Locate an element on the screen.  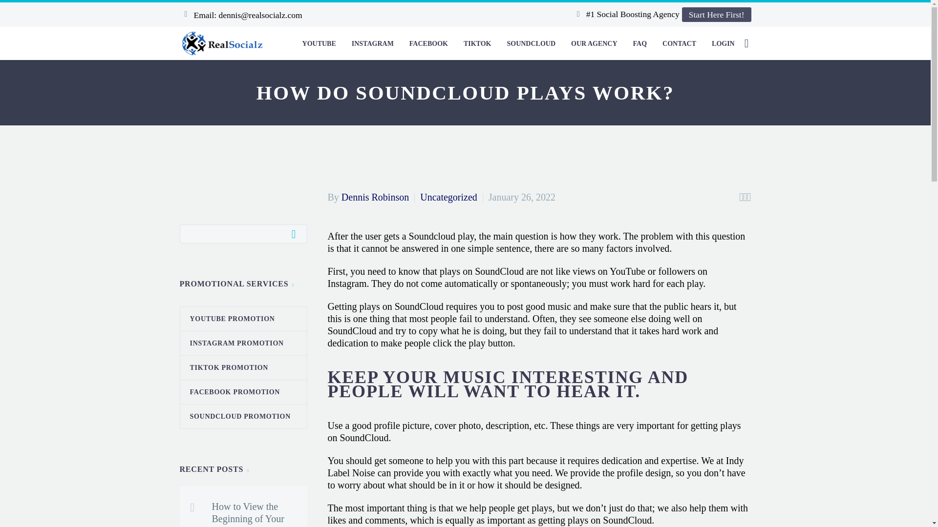
INSTAGRAM is located at coordinates (372, 43).